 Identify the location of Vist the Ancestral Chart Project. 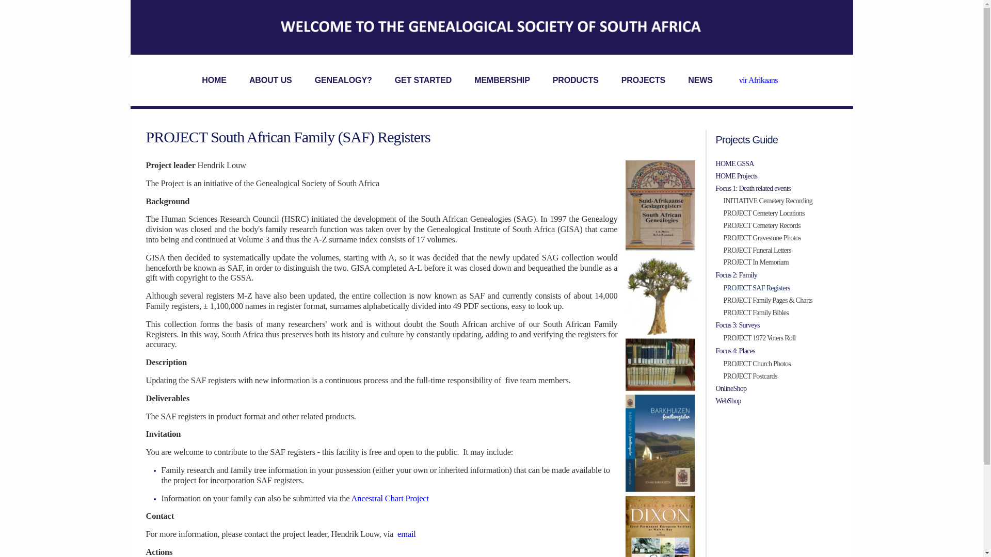
(390, 498).